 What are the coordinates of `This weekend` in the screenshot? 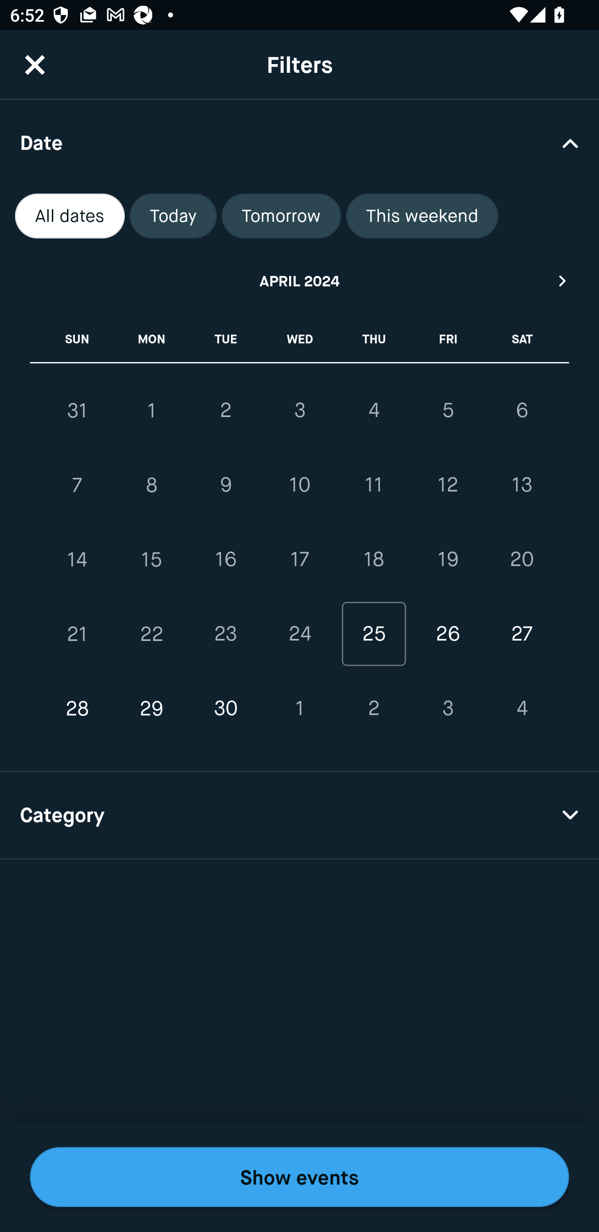 It's located at (422, 216).